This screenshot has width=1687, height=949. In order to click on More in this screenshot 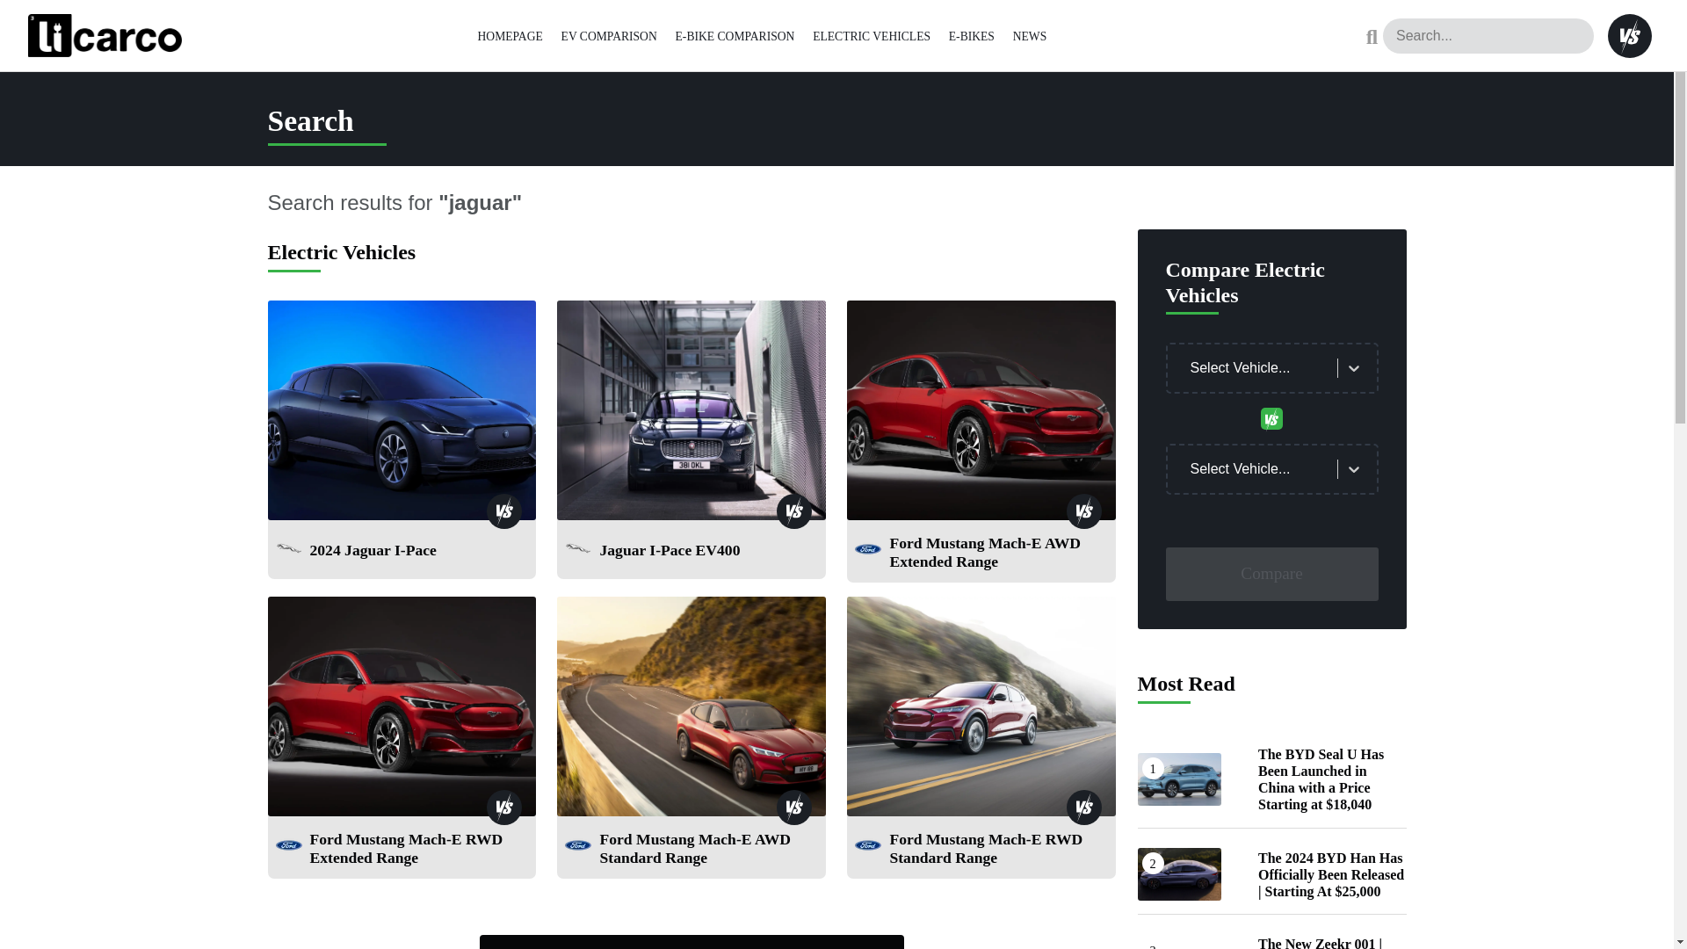, I will do `click(691, 942)`.